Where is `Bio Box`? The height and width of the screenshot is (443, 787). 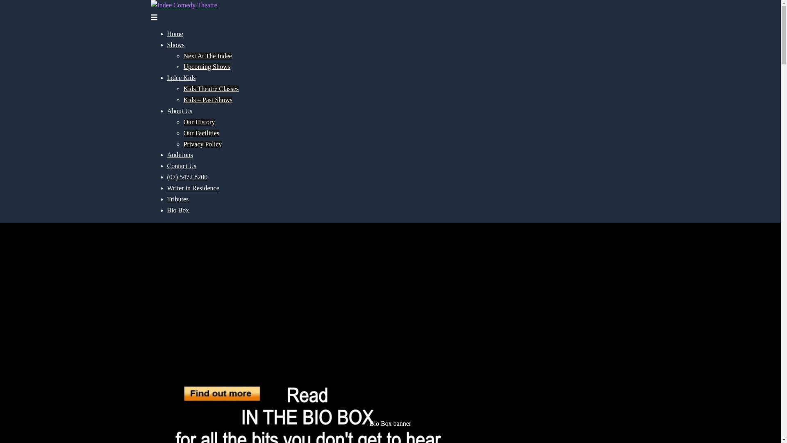 Bio Box is located at coordinates (178, 210).